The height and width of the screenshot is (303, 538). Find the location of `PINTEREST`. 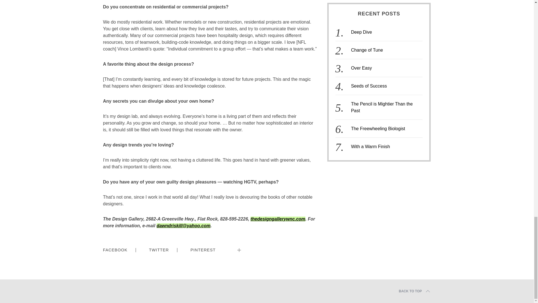

PINTEREST is located at coordinates (203, 250).